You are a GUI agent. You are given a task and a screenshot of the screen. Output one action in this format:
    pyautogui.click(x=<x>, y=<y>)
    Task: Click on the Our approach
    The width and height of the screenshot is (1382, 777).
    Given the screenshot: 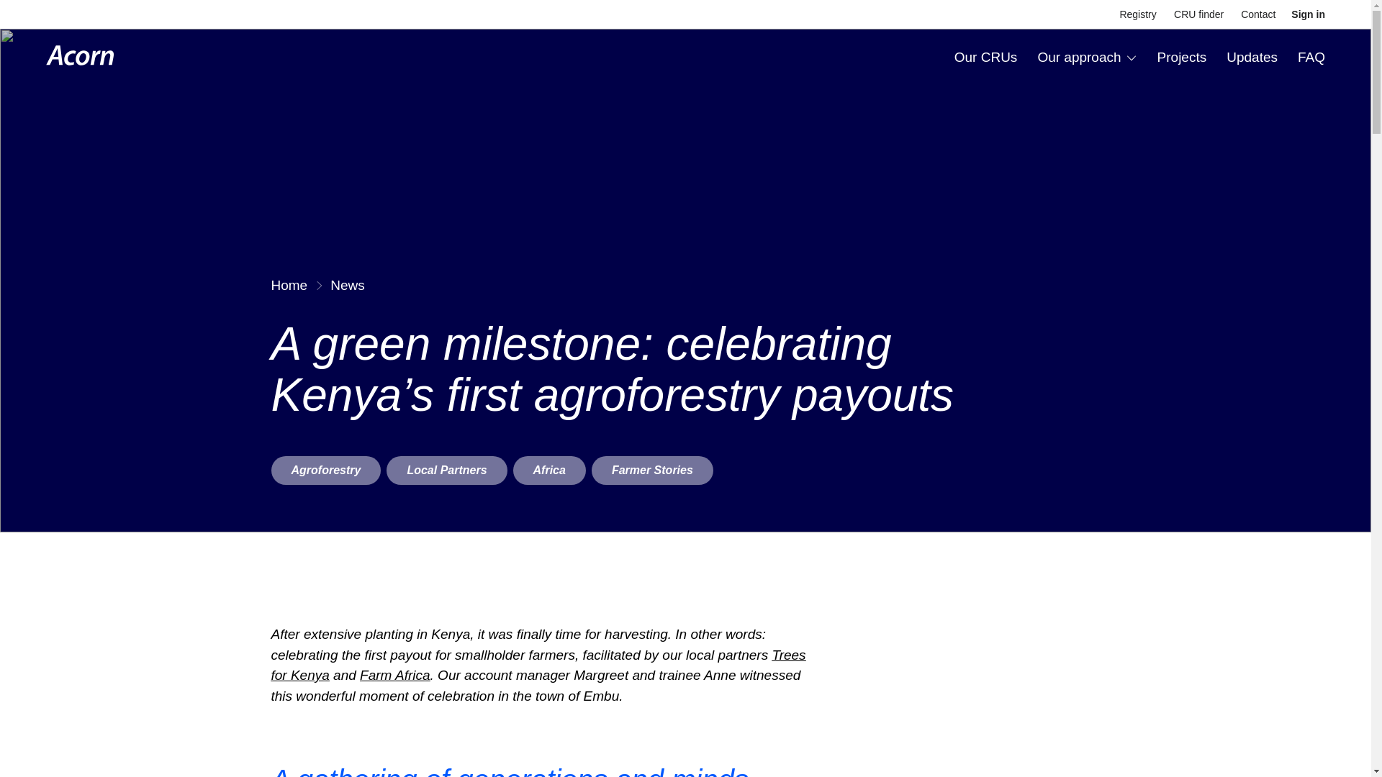 What is the action you would take?
    pyautogui.click(x=1087, y=57)
    